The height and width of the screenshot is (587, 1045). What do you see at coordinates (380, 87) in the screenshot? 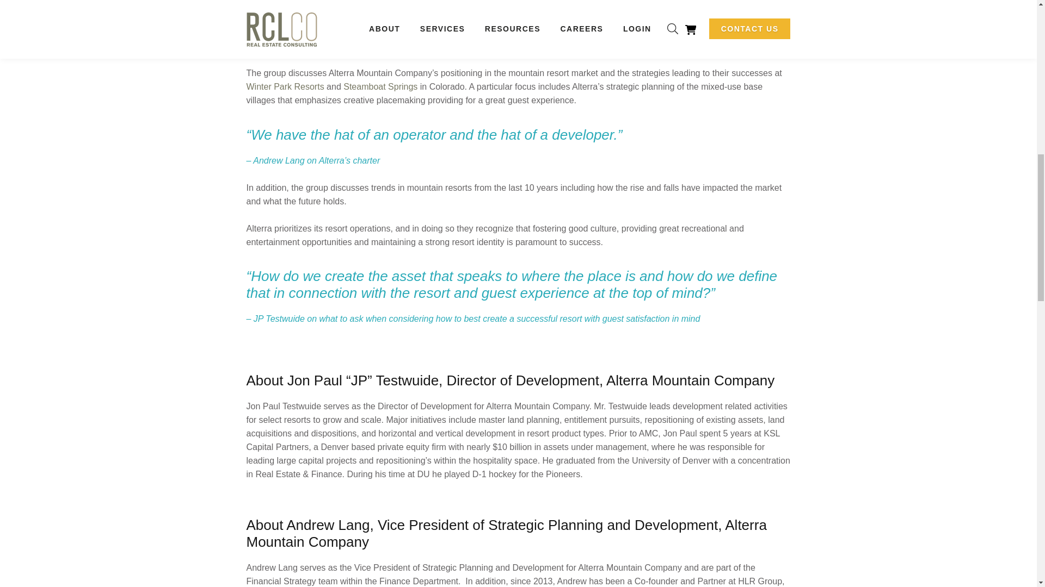
I see `Steamboat Springs` at bounding box center [380, 87].